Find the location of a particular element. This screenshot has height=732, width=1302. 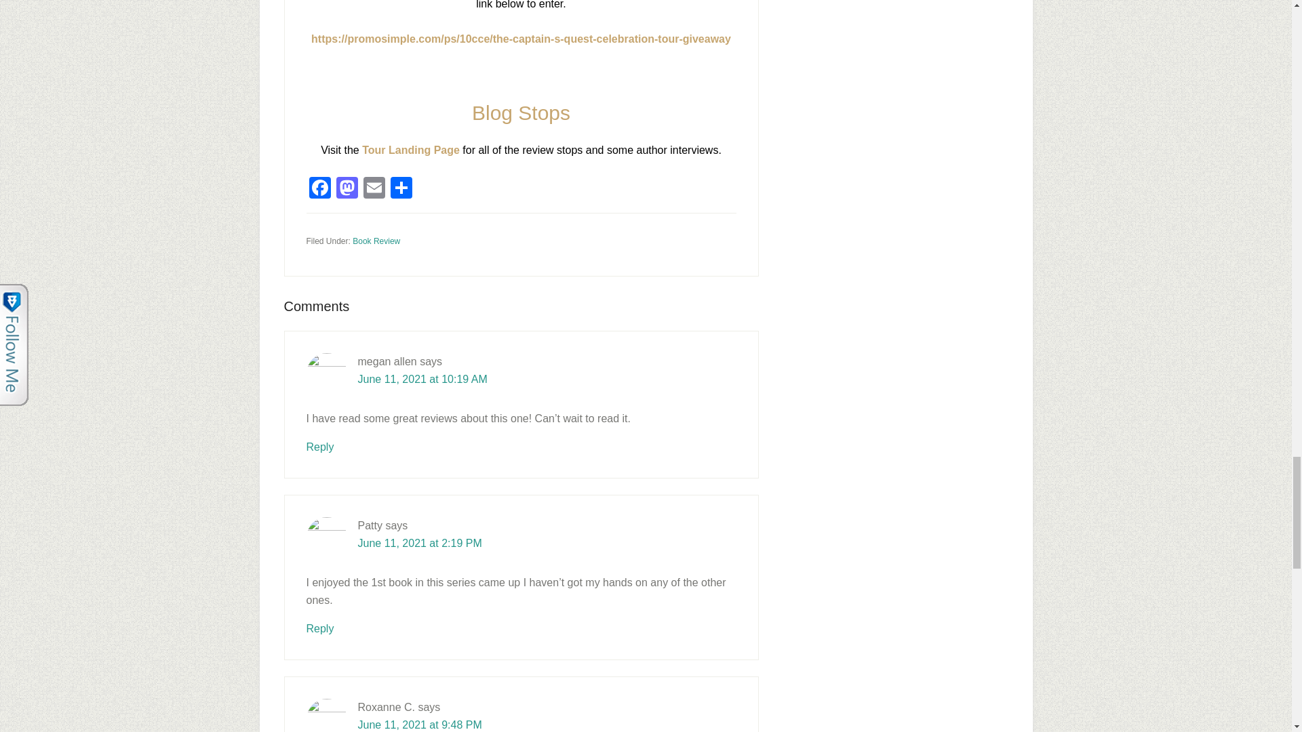

June 11, 2021 at 2:19 PM is located at coordinates (420, 543).